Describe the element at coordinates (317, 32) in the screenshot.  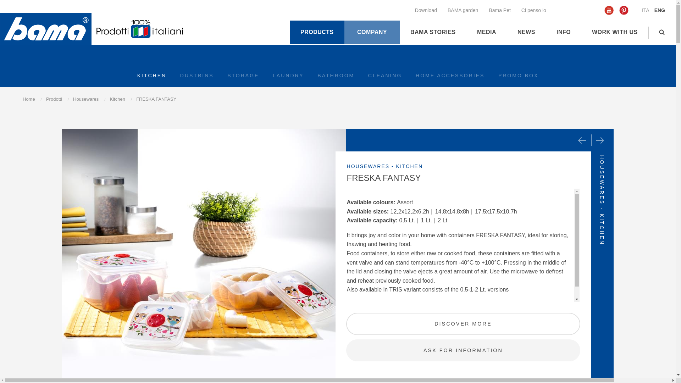
I see `PRODUCTS` at that location.